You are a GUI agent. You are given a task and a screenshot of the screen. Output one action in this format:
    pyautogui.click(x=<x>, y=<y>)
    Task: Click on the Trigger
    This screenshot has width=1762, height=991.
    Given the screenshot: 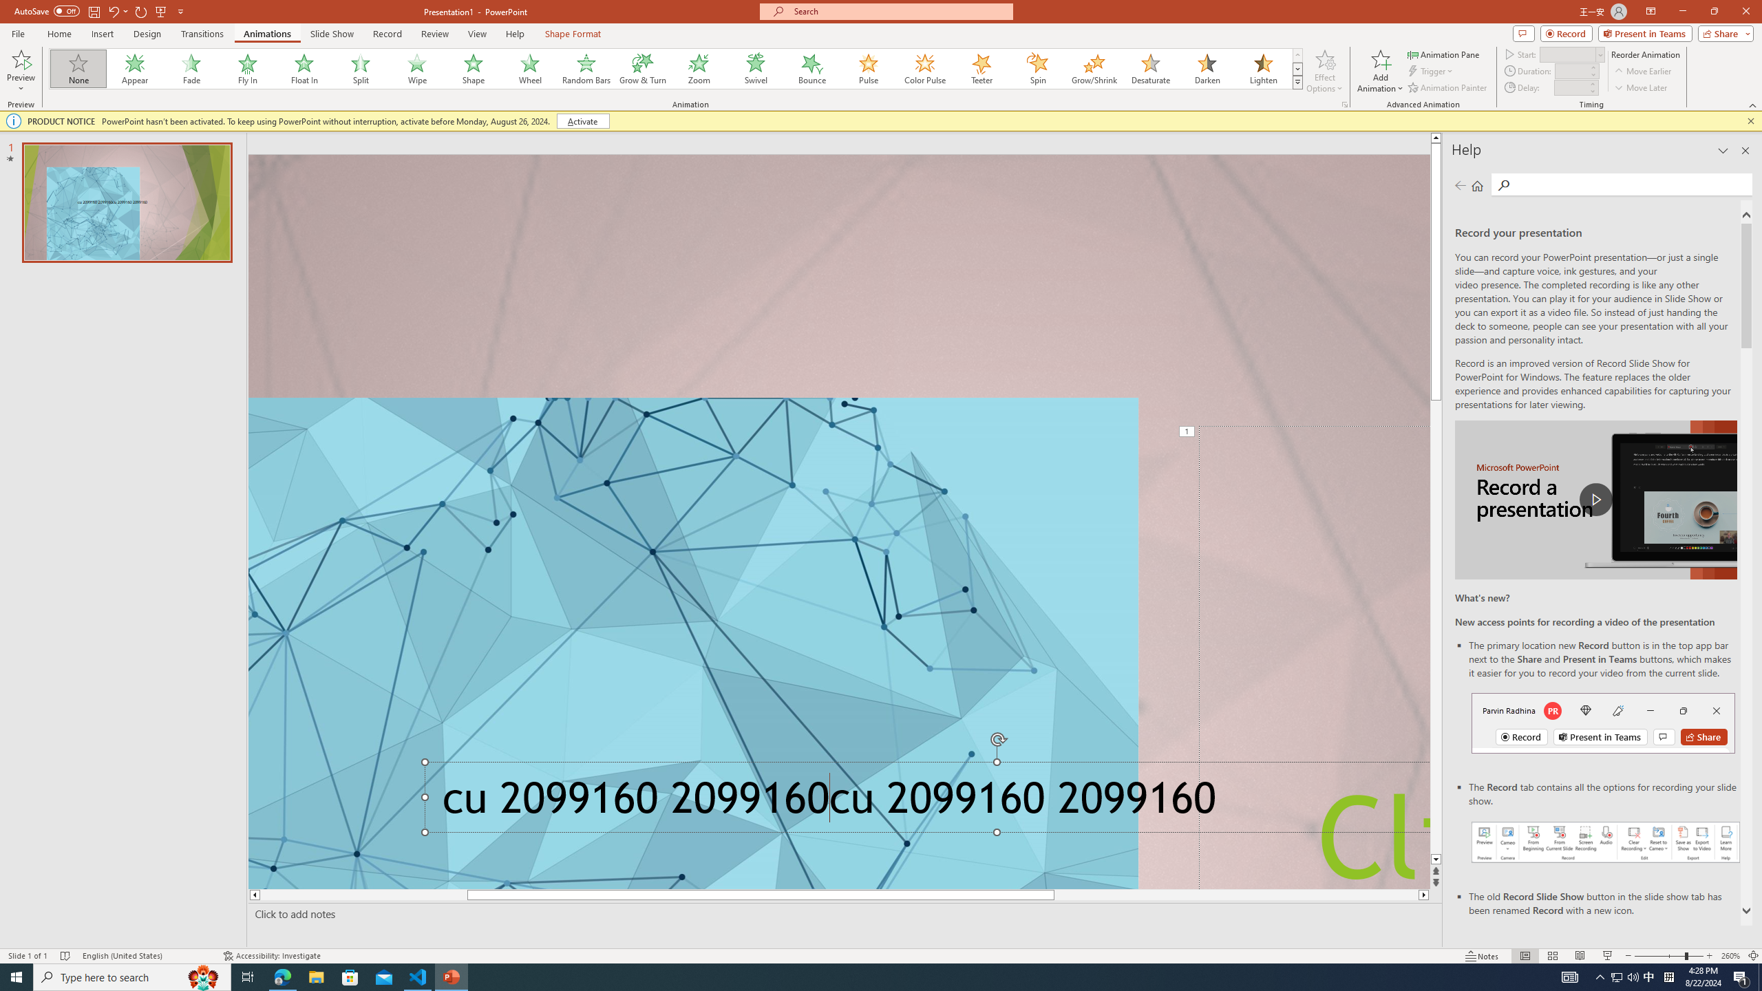 What is the action you would take?
    pyautogui.click(x=1432, y=72)
    